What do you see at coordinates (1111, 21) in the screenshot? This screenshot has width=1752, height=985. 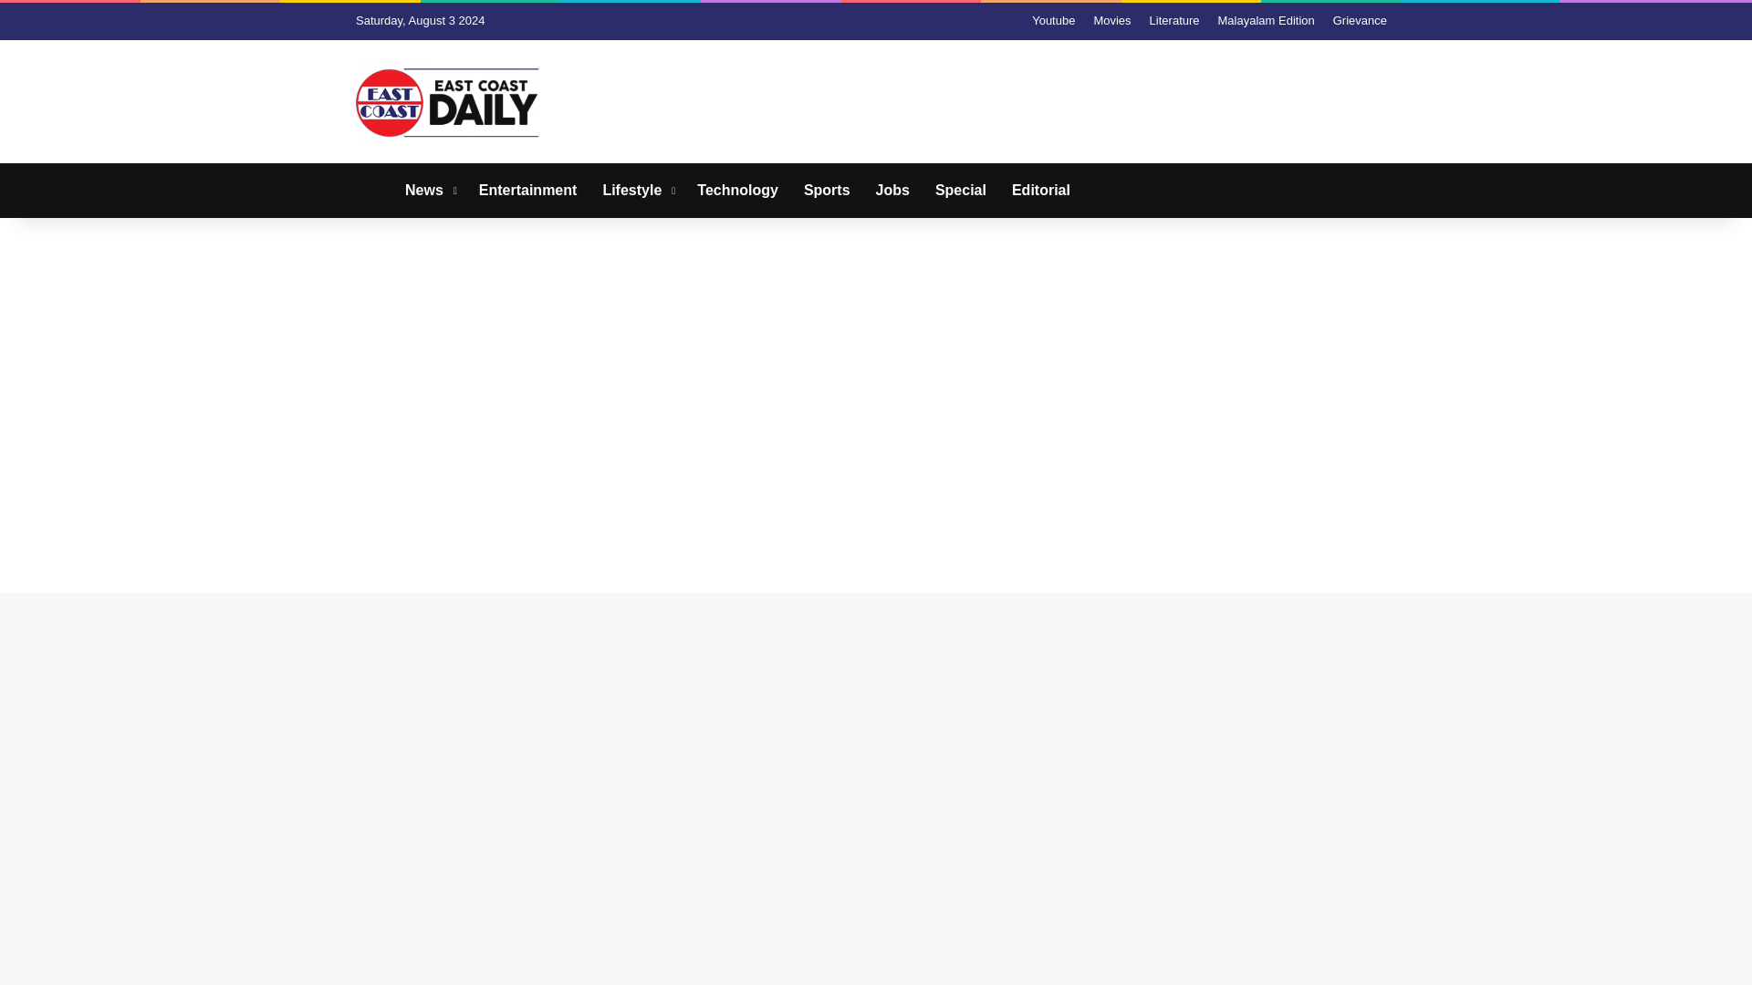 I see `Movies` at bounding box center [1111, 21].